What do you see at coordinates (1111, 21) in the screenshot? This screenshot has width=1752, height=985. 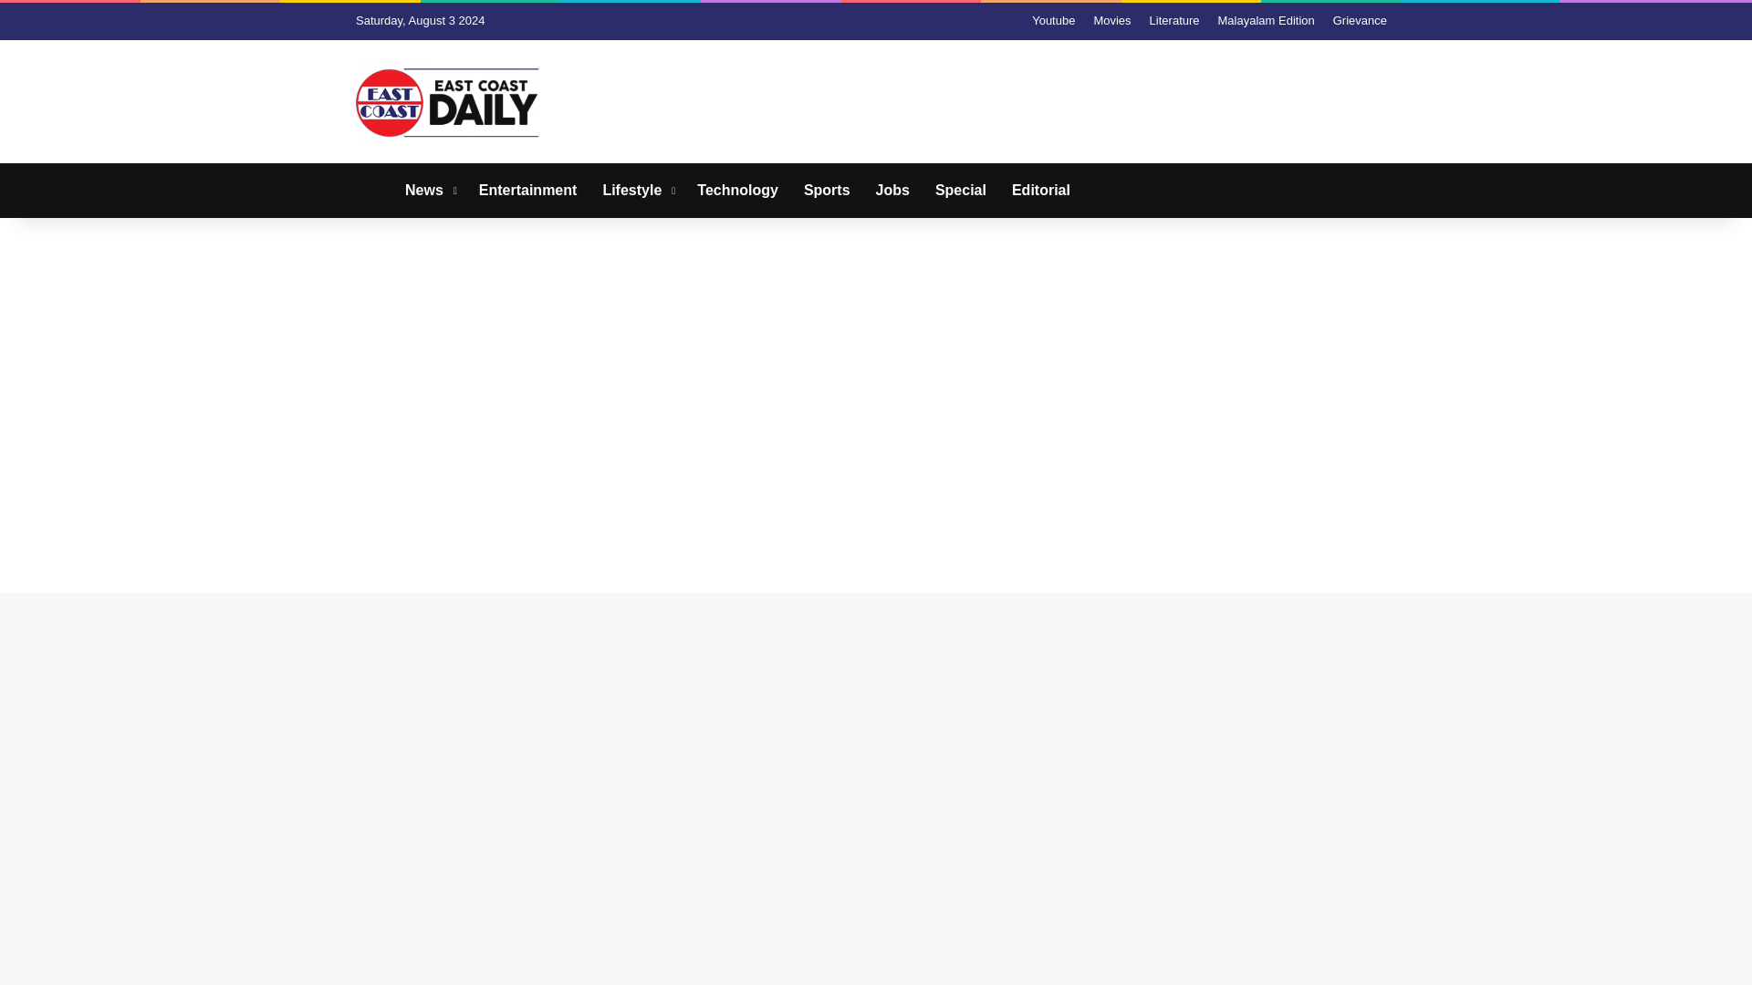 I see `Movies` at bounding box center [1111, 21].